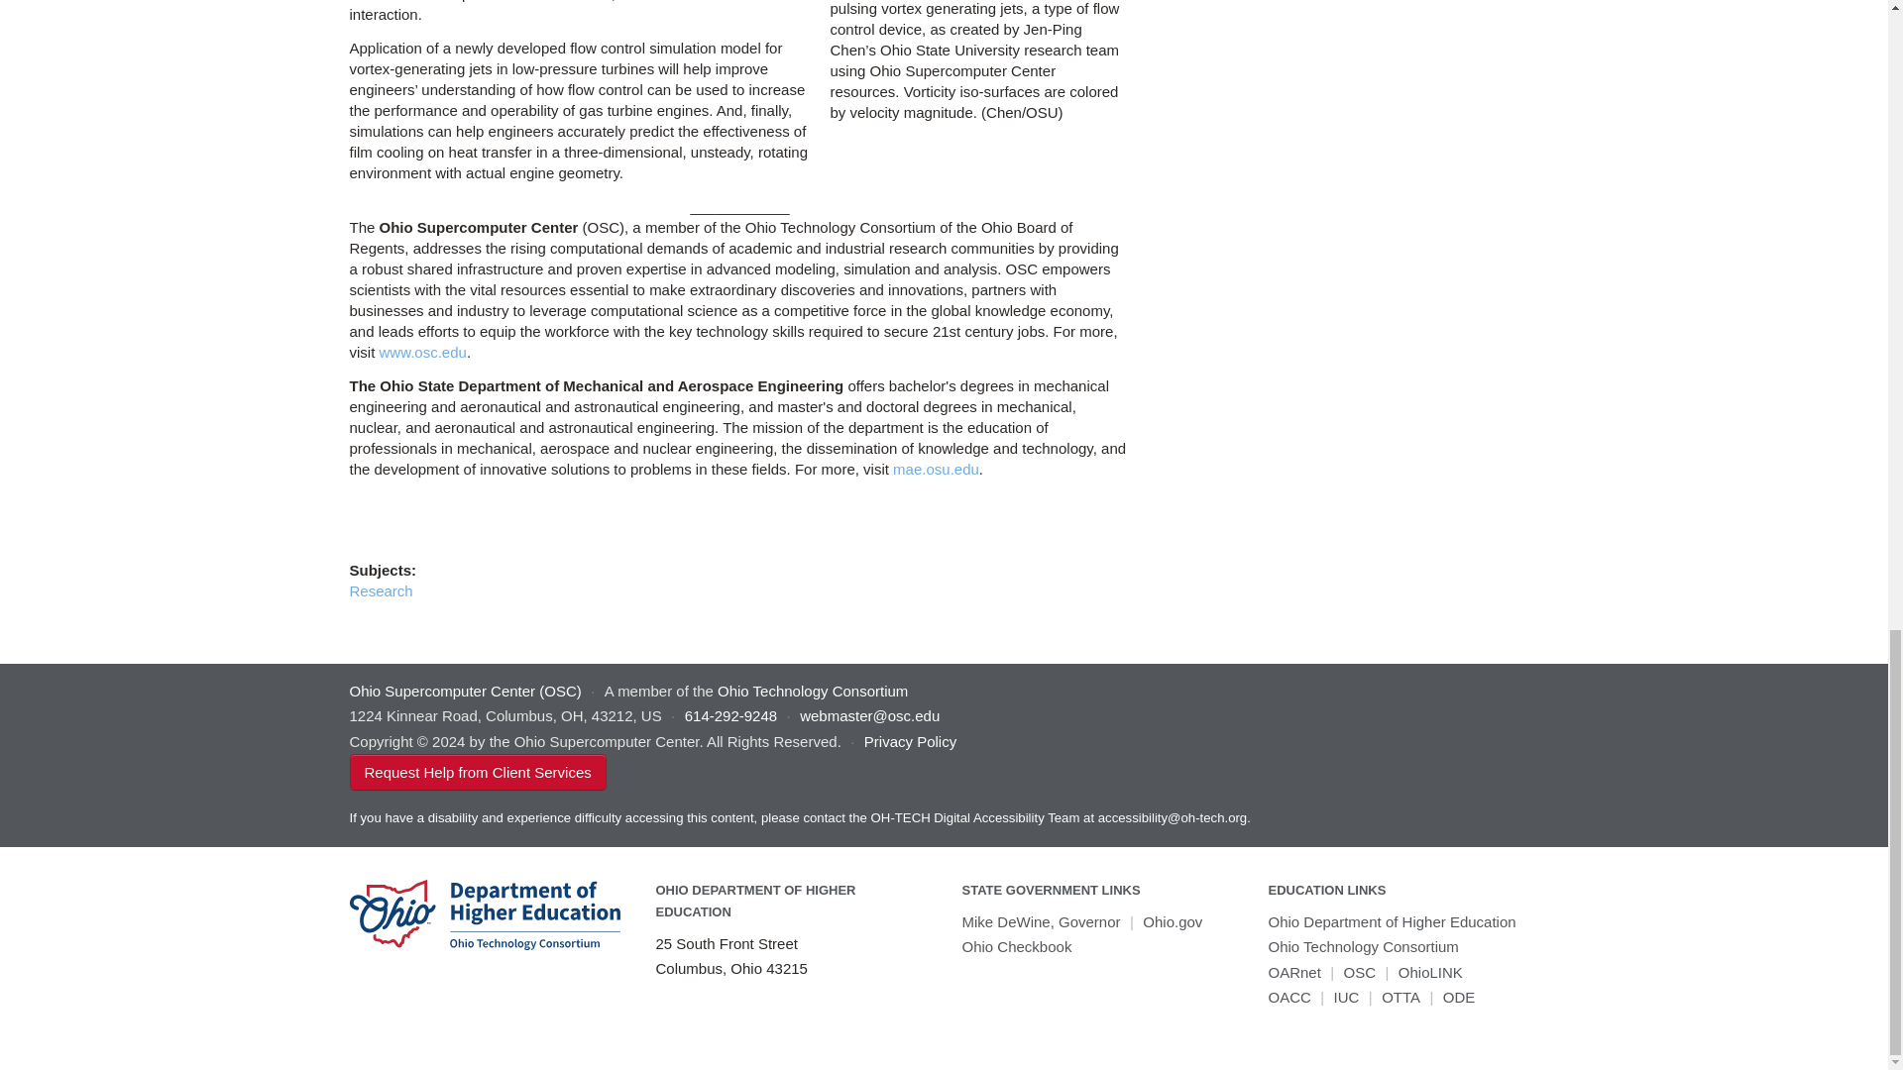  Describe the element at coordinates (1431, 973) in the screenshot. I see `Ohio Library and Information Network` at that location.